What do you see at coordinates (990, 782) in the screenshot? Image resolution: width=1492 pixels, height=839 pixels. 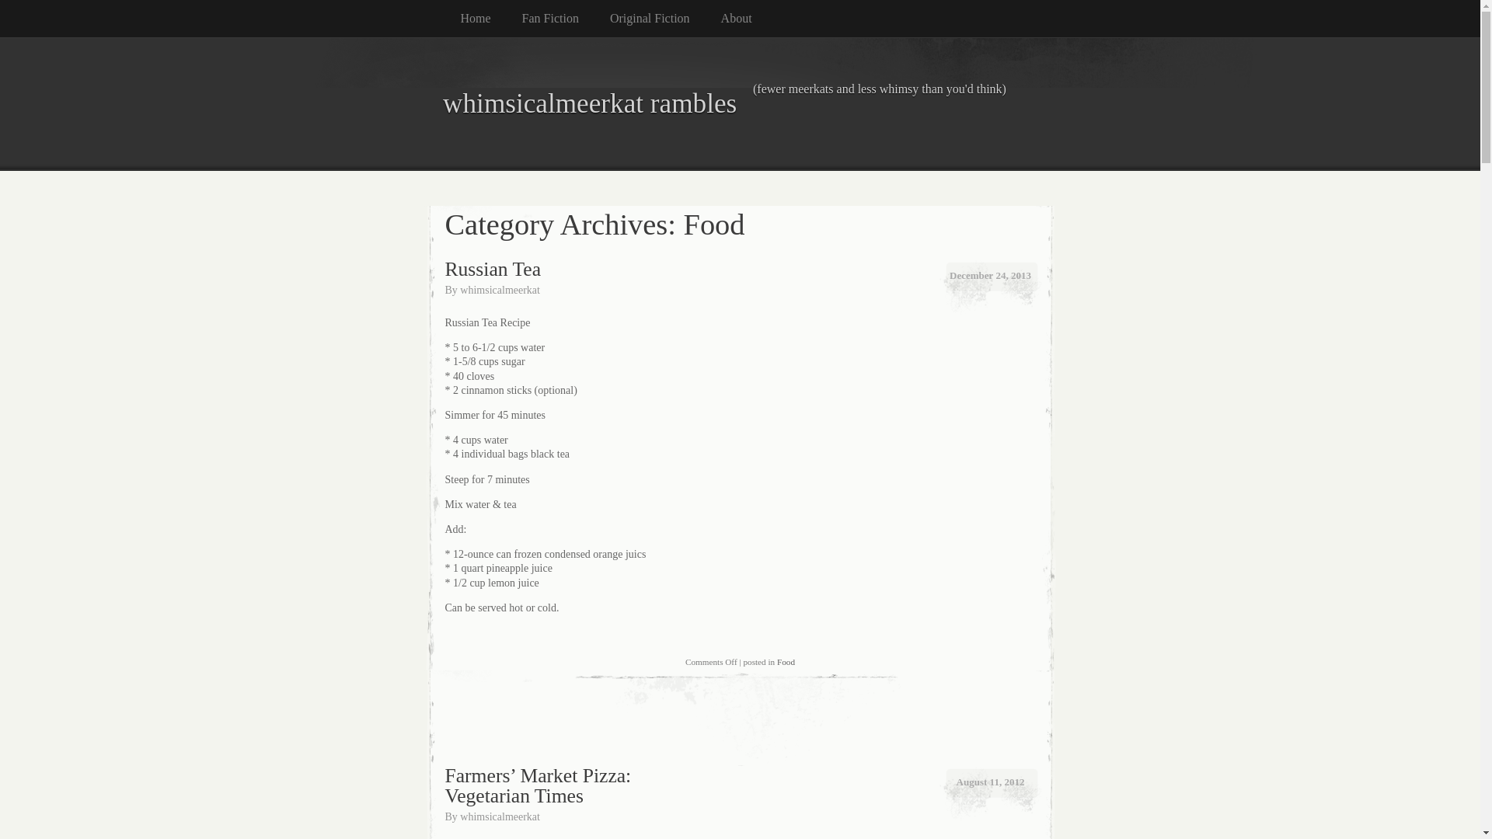 I see `August 11, 2012` at bounding box center [990, 782].